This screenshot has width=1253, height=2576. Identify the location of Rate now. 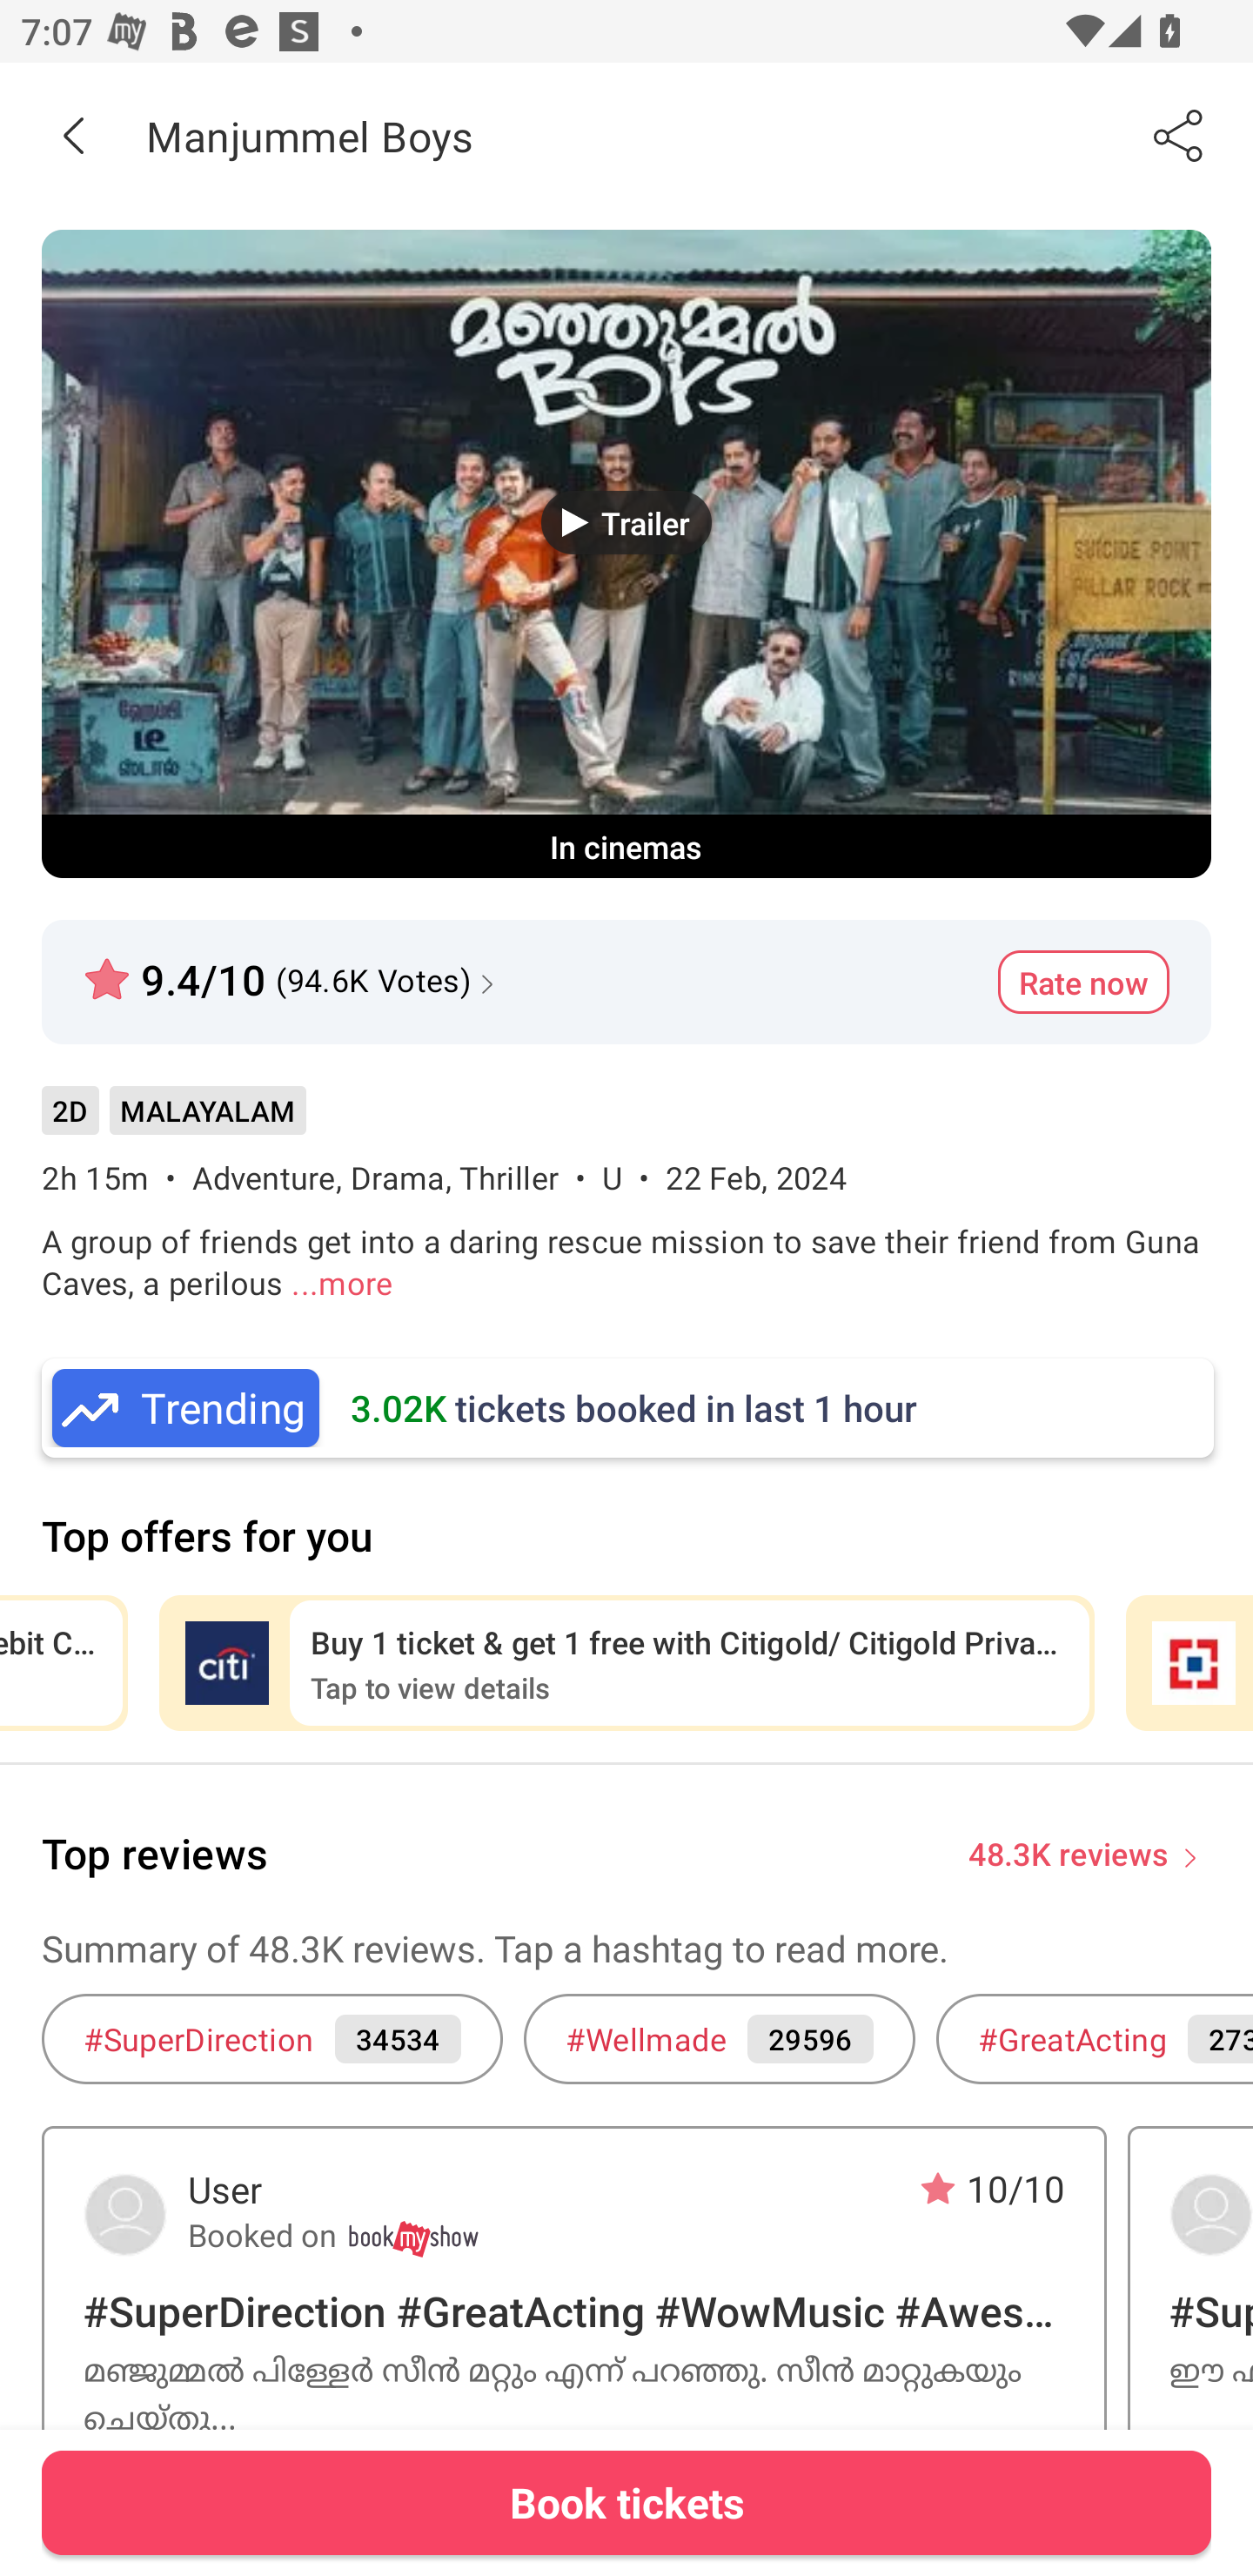
(1083, 983).